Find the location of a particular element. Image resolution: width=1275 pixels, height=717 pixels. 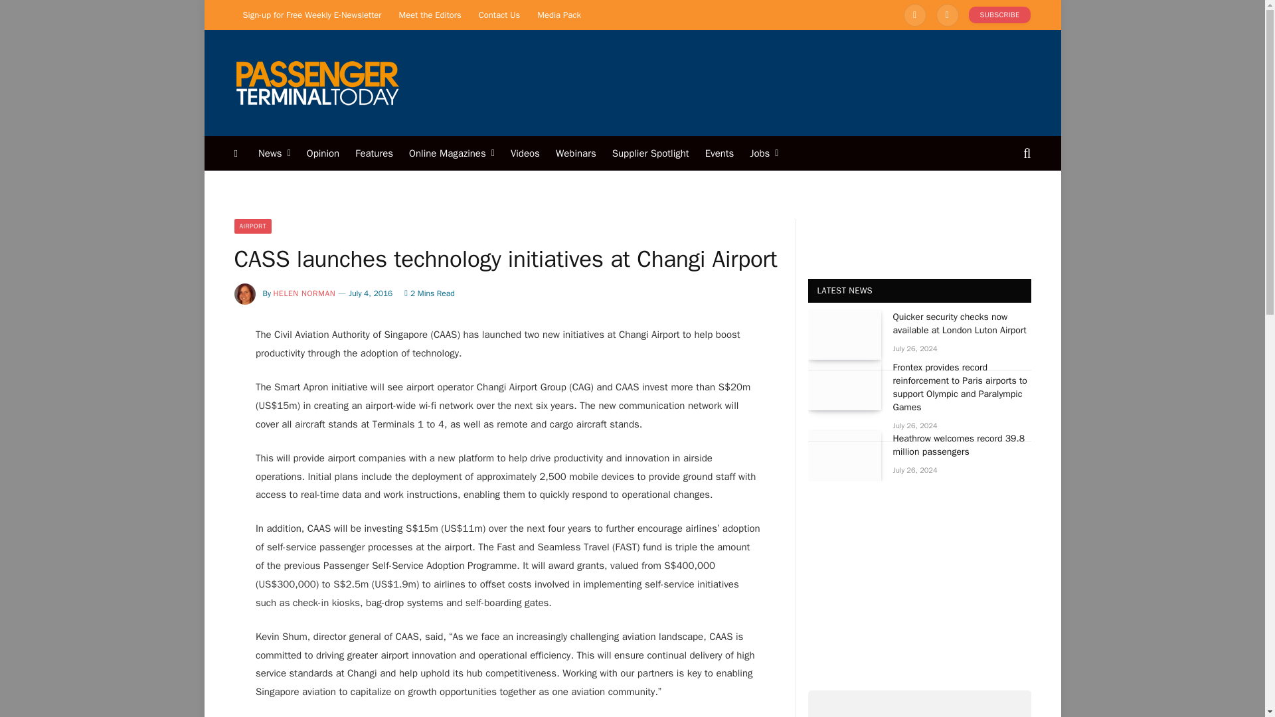

Passenger Terminal Today is located at coordinates (316, 82).